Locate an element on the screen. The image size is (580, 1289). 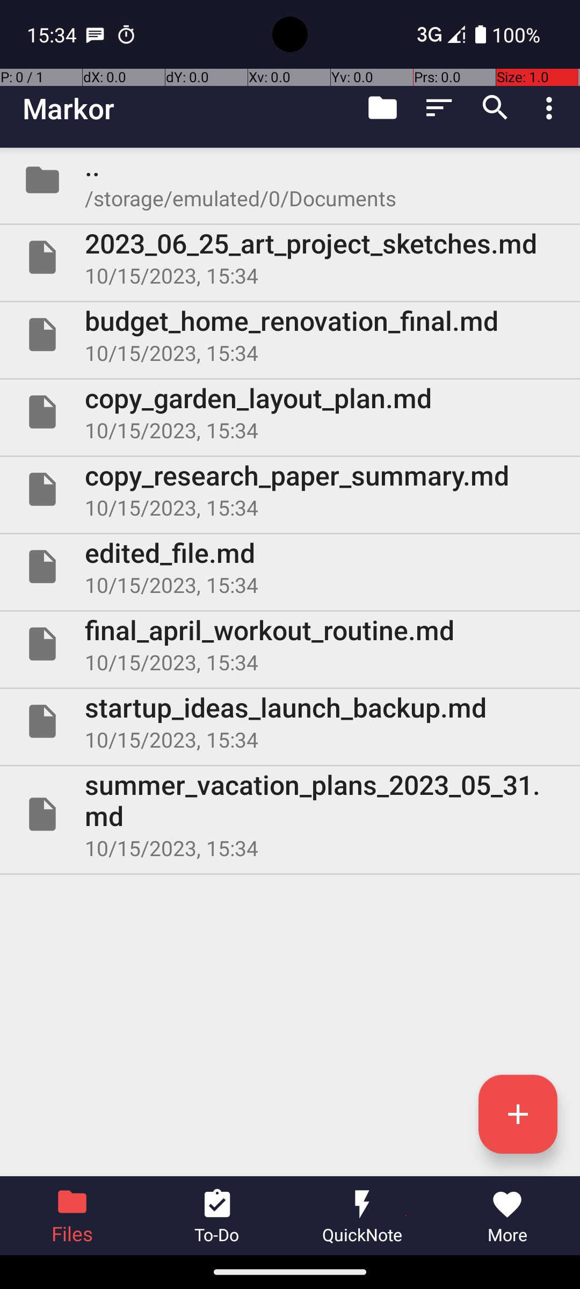
File final_april_workout_routine.md  is located at coordinates (290, 644).